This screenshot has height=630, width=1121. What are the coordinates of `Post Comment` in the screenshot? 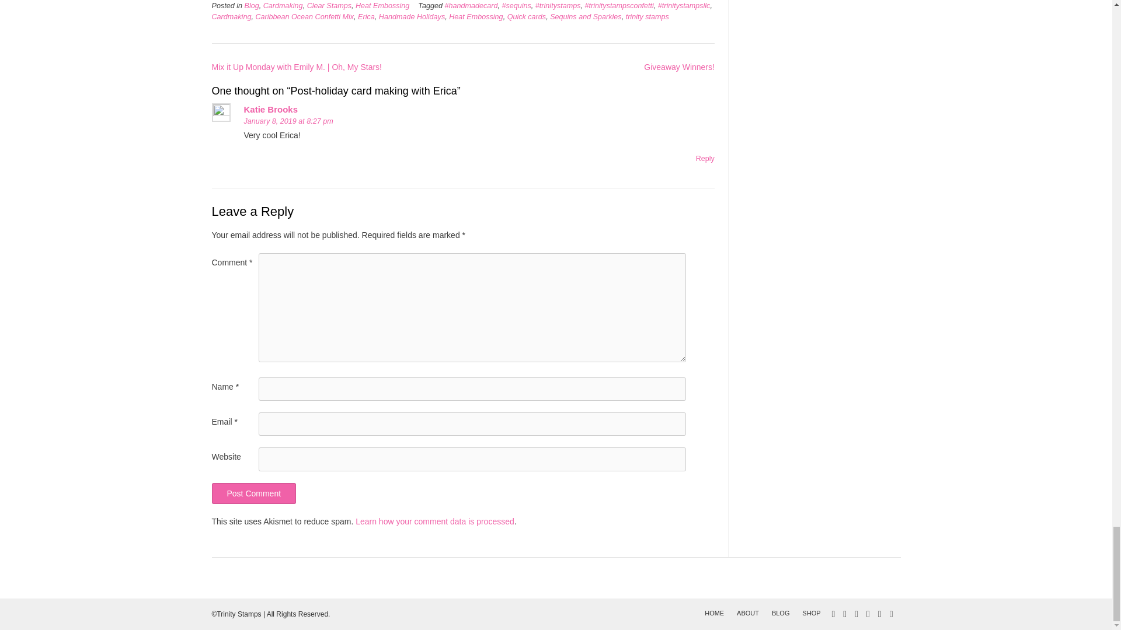 It's located at (253, 494).